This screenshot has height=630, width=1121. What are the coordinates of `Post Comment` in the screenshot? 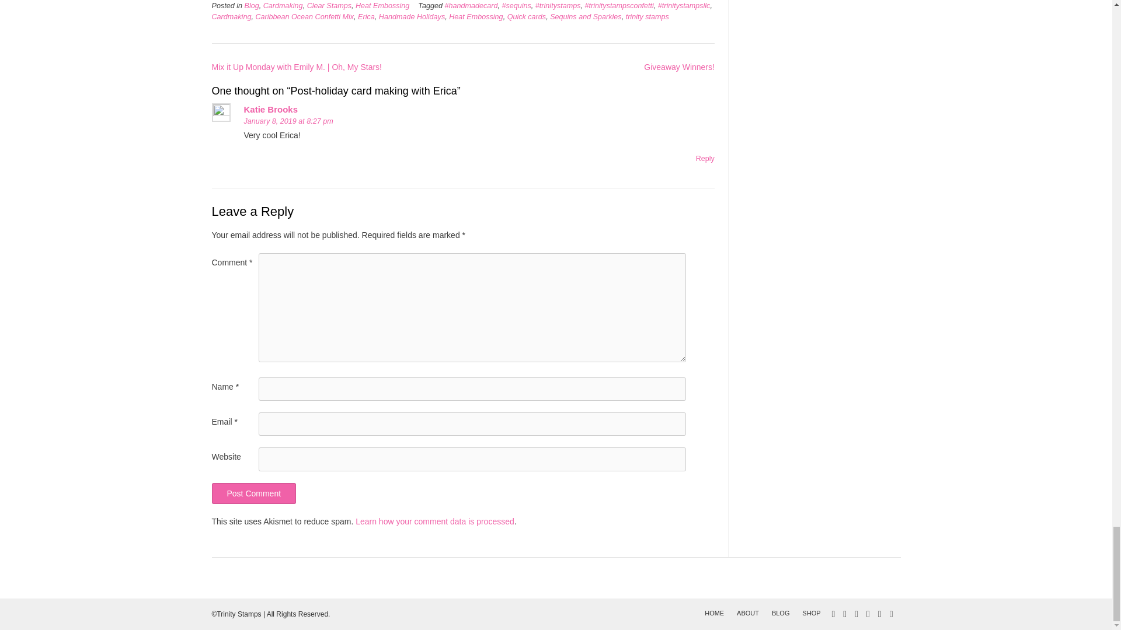 It's located at (253, 494).